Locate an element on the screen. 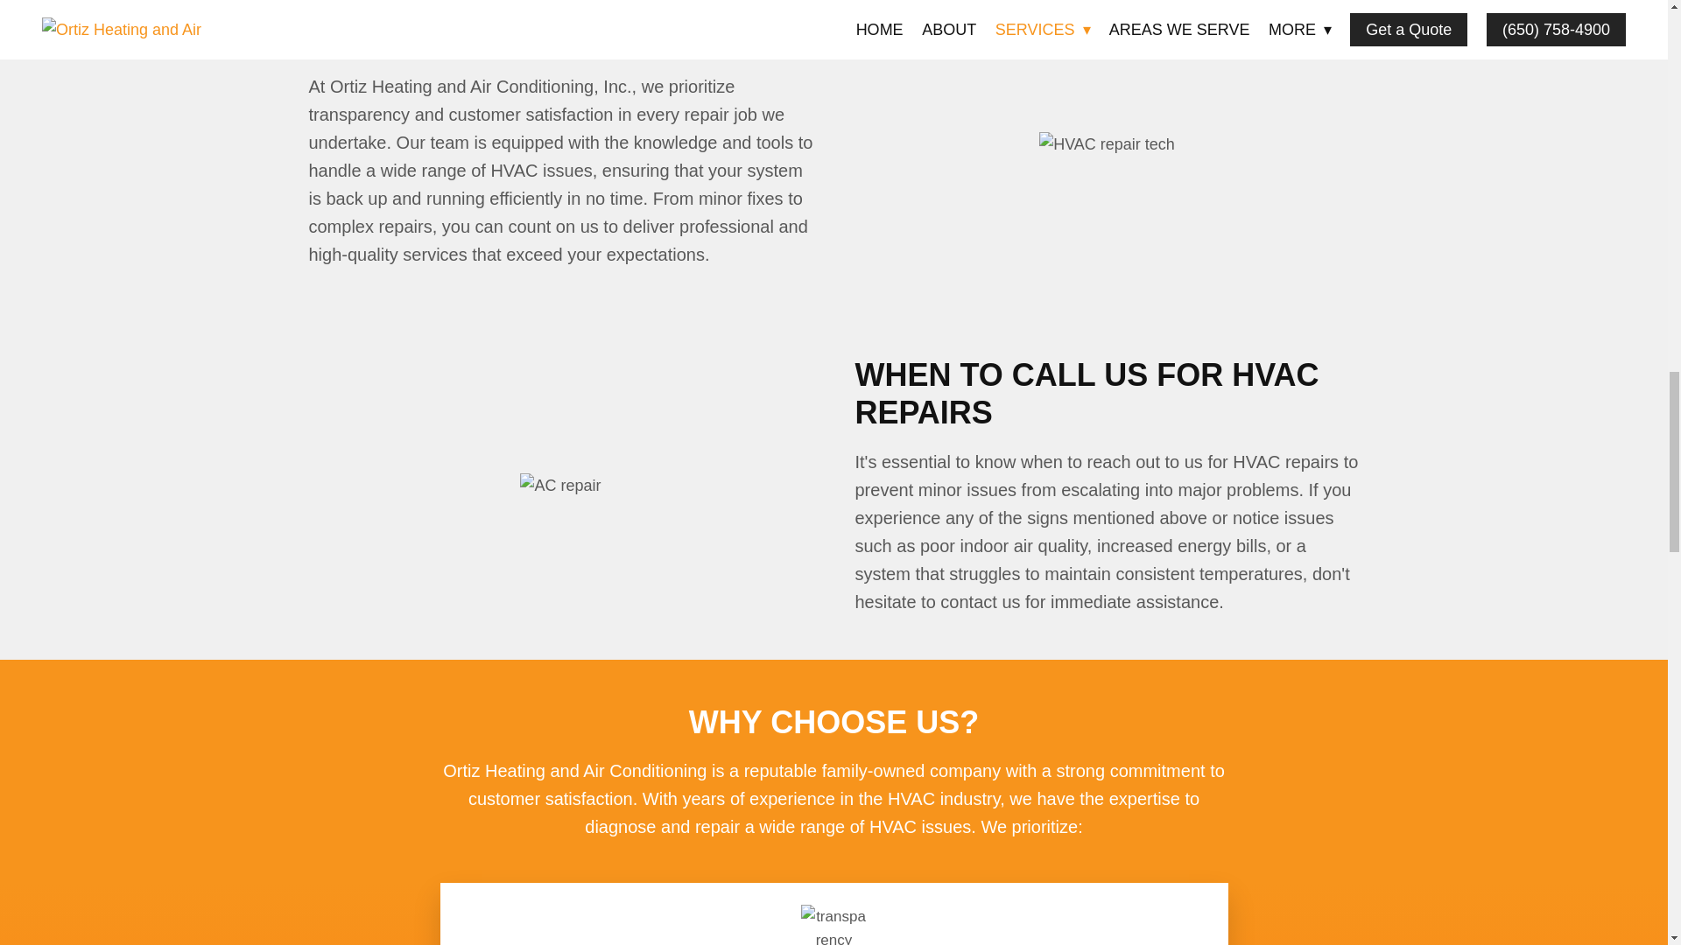 This screenshot has height=945, width=1681. HVAC repair tech is located at coordinates (1107, 145).